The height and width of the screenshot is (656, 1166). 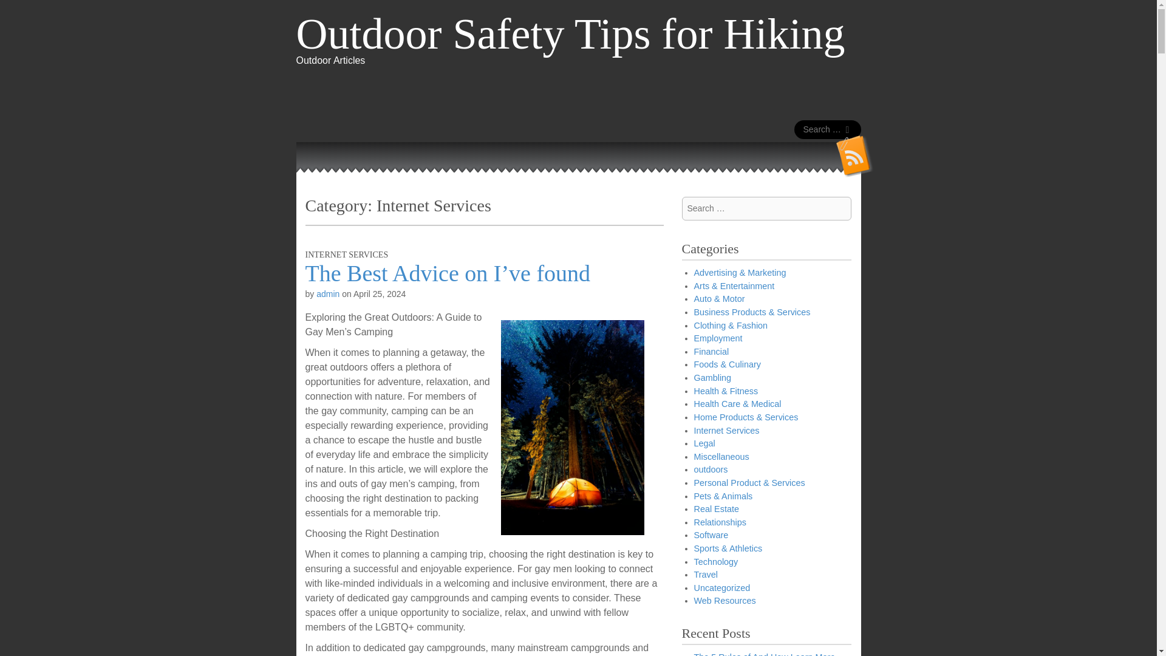 What do you see at coordinates (327, 294) in the screenshot?
I see `Posts by admin` at bounding box center [327, 294].